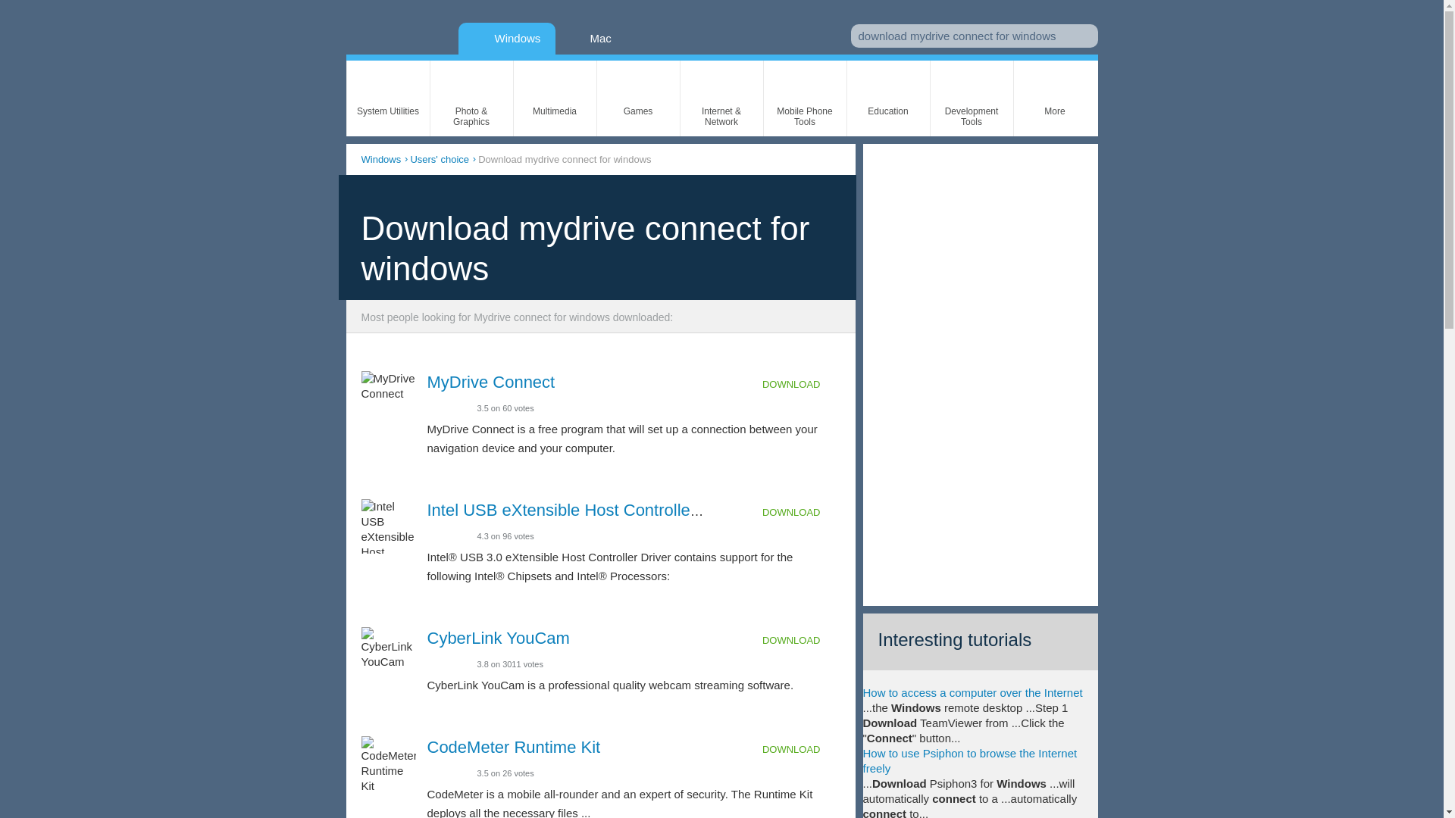  I want to click on DOWNLOAD, so click(802, 750).